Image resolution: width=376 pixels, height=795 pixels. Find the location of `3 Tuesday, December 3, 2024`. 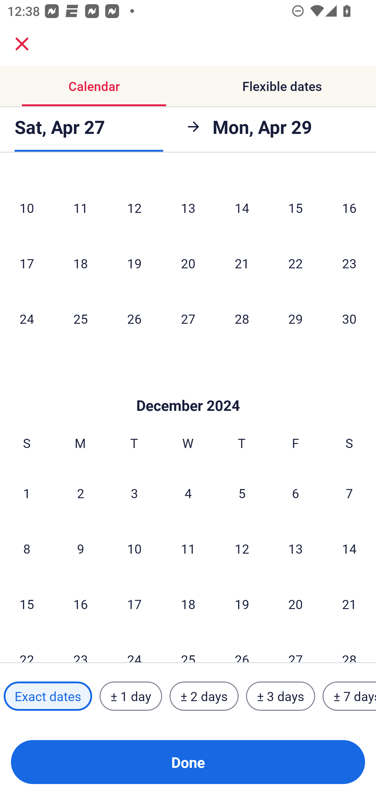

3 Tuesday, December 3, 2024 is located at coordinates (134, 493).